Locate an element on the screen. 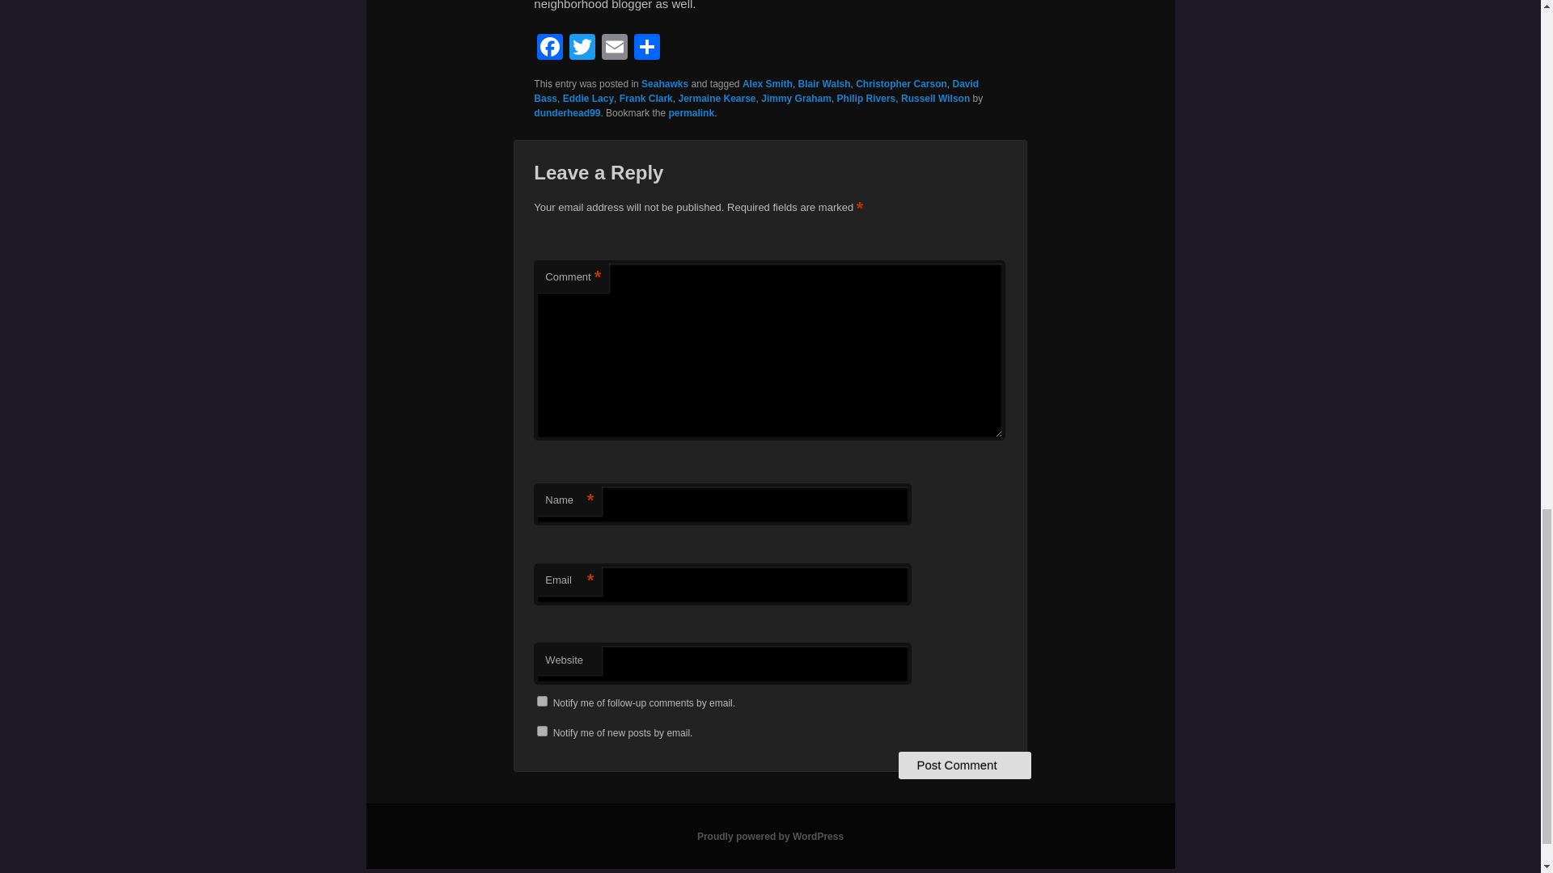  subscribe is located at coordinates (542, 731).